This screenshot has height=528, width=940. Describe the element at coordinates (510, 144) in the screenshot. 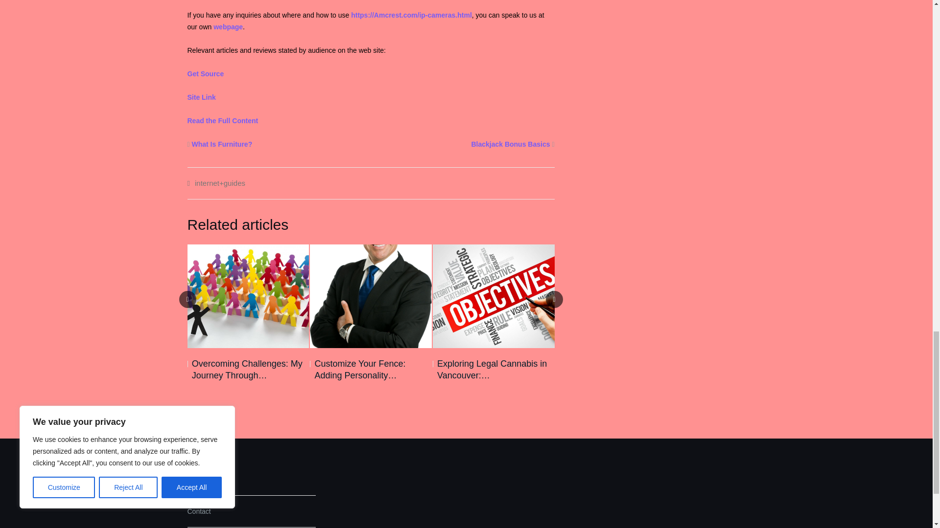

I see `Blackjack Bonus Basics` at that location.